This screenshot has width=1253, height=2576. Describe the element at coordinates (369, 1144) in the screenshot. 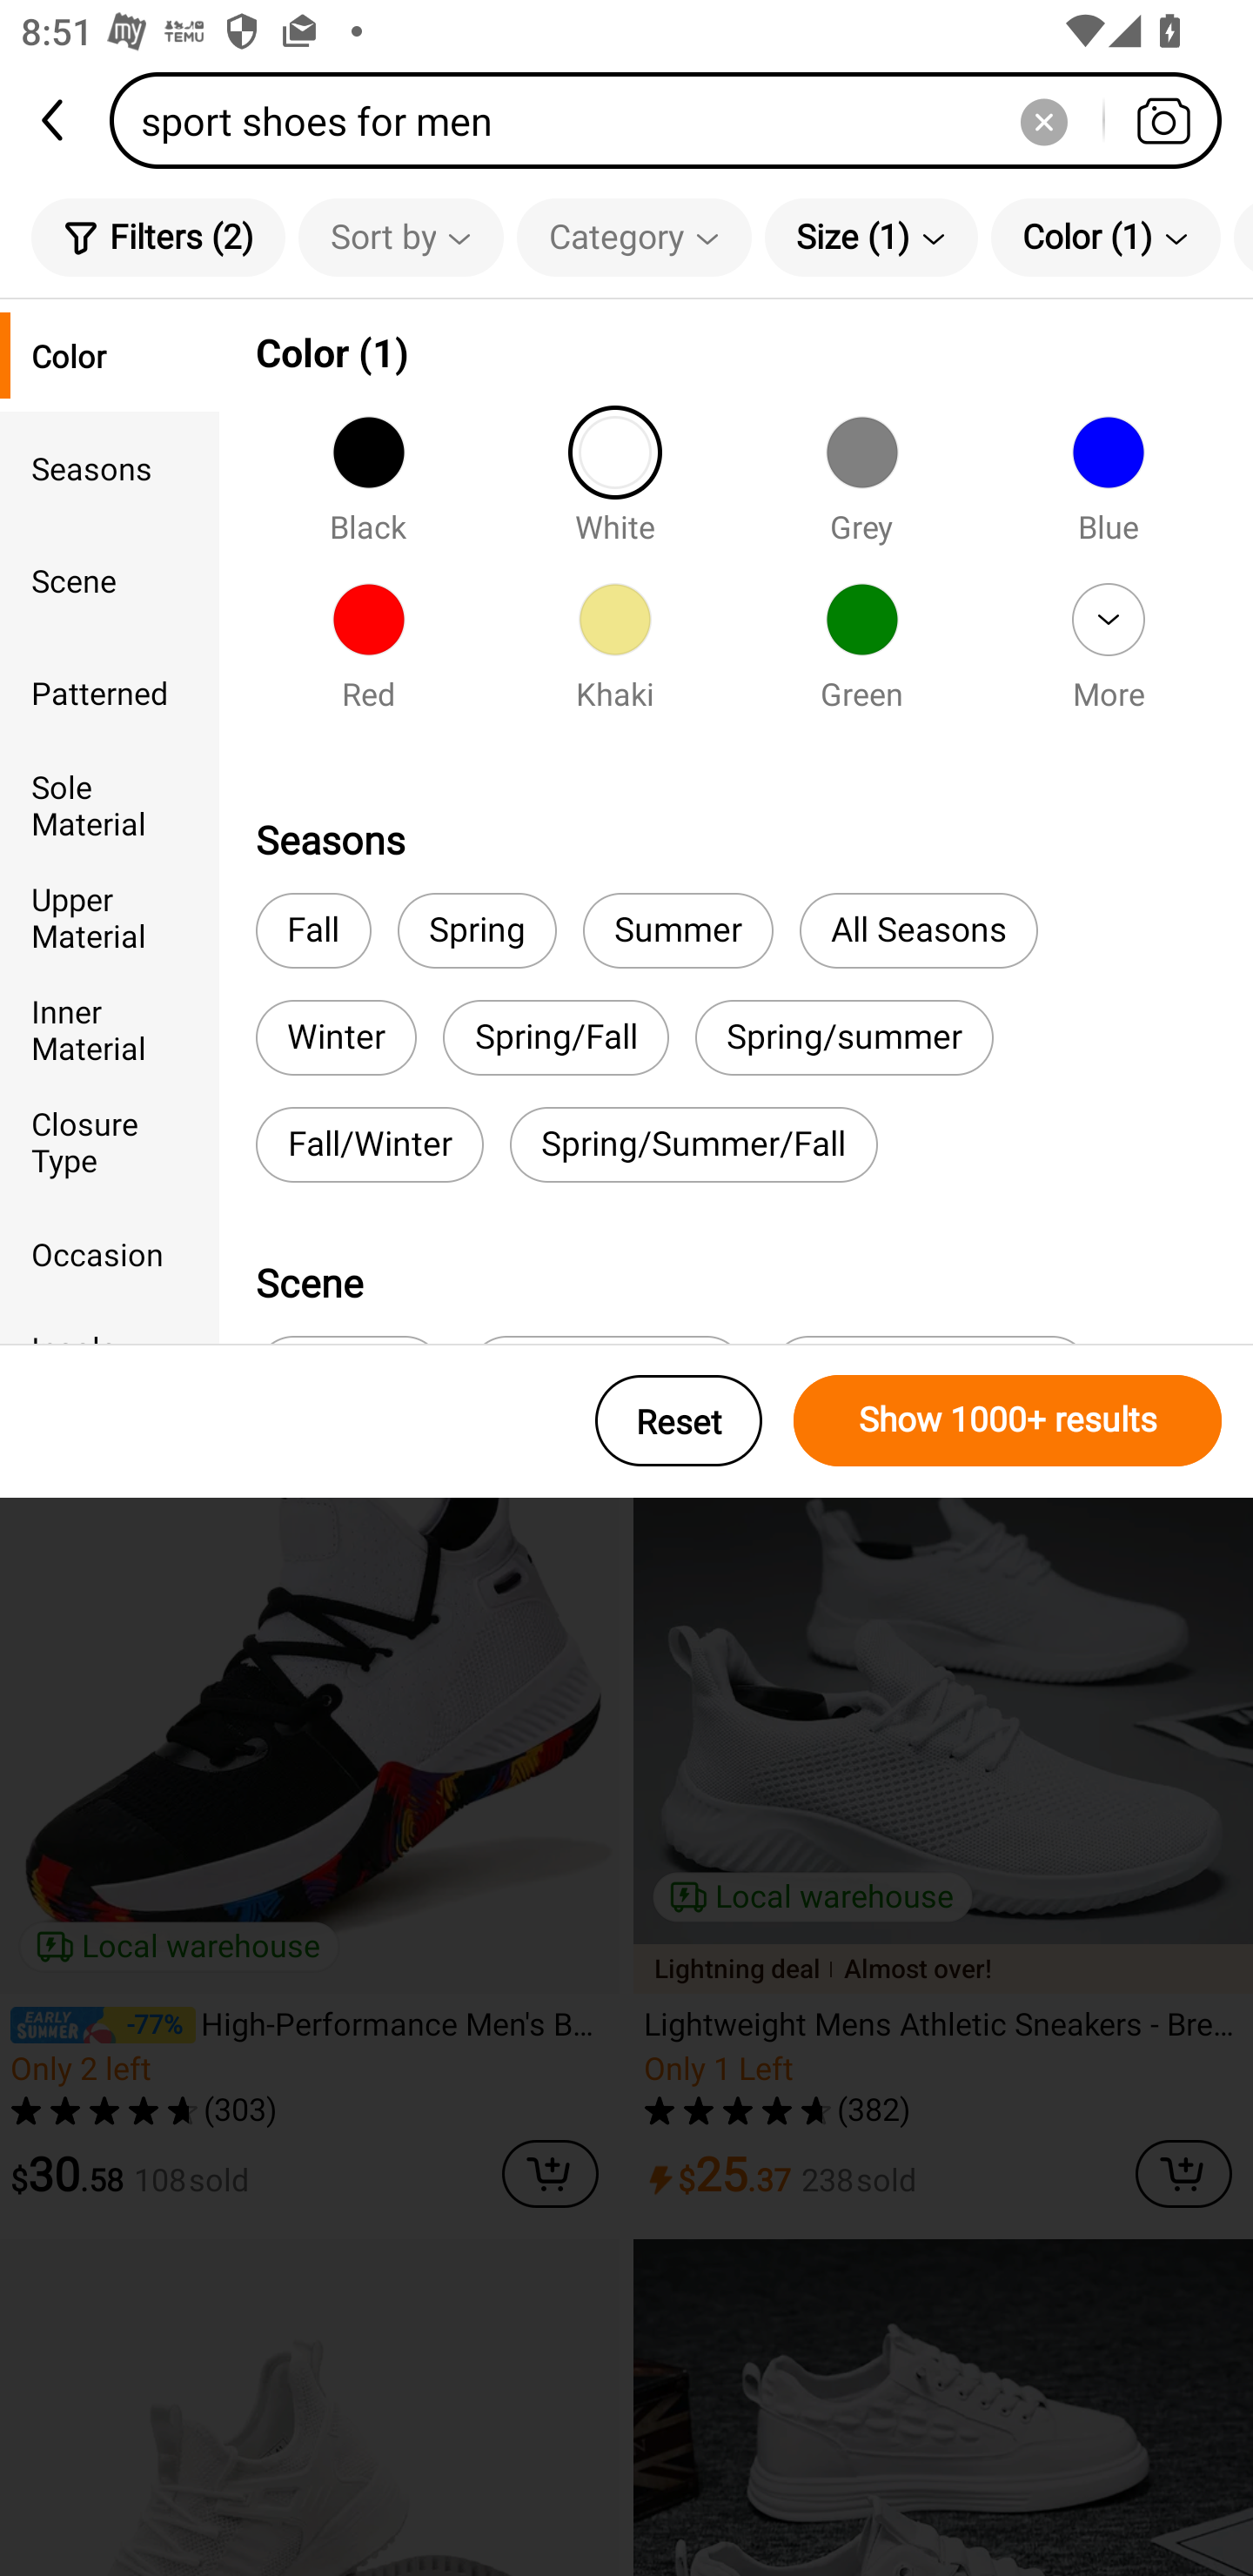

I see `Fall/Winter` at that location.